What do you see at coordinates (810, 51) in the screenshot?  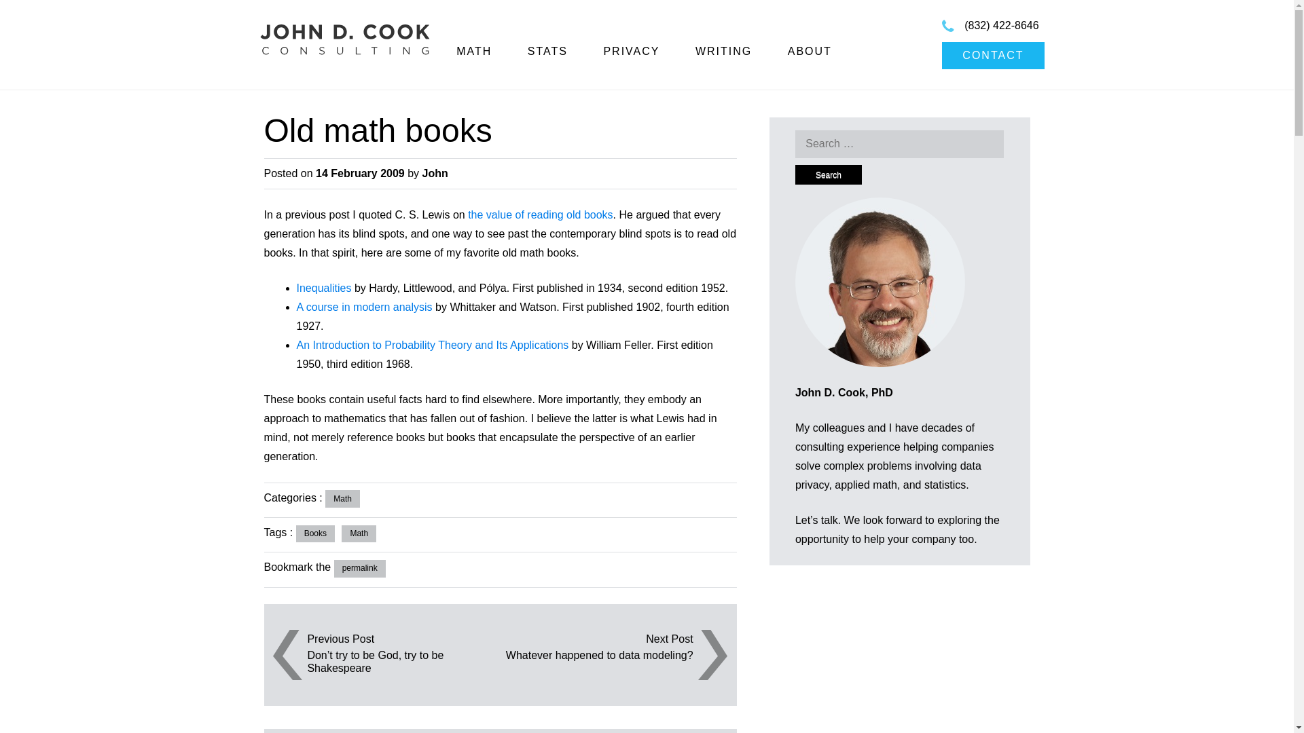 I see `ABOUT` at bounding box center [810, 51].